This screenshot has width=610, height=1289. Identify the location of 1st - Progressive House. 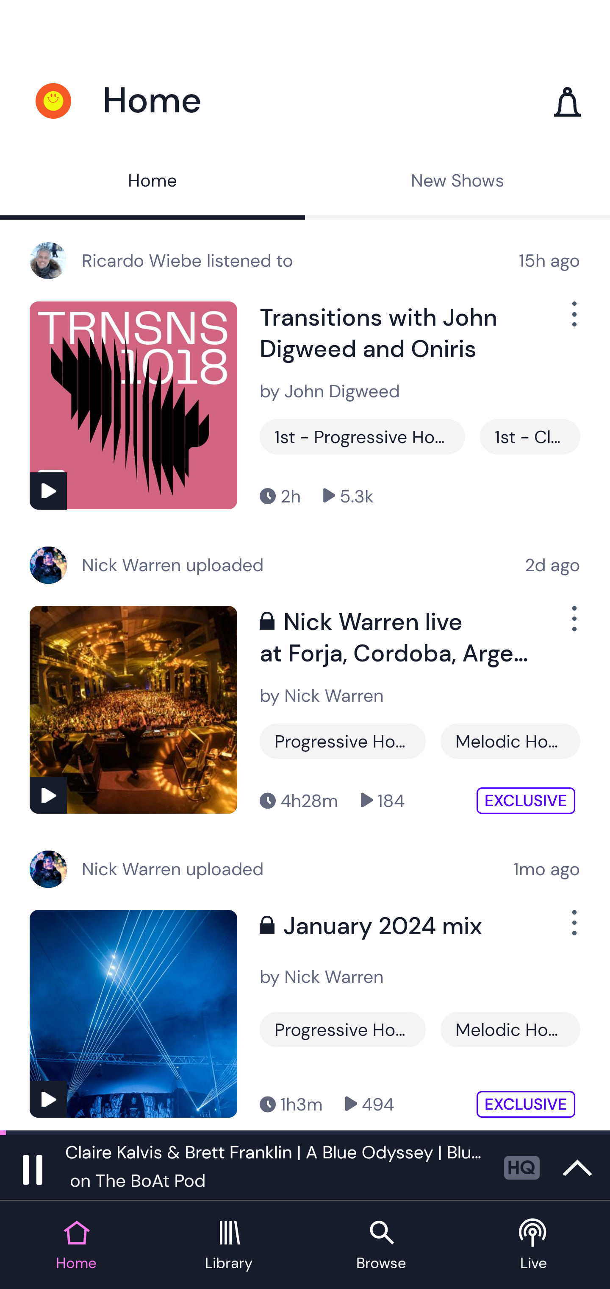
(362, 437).